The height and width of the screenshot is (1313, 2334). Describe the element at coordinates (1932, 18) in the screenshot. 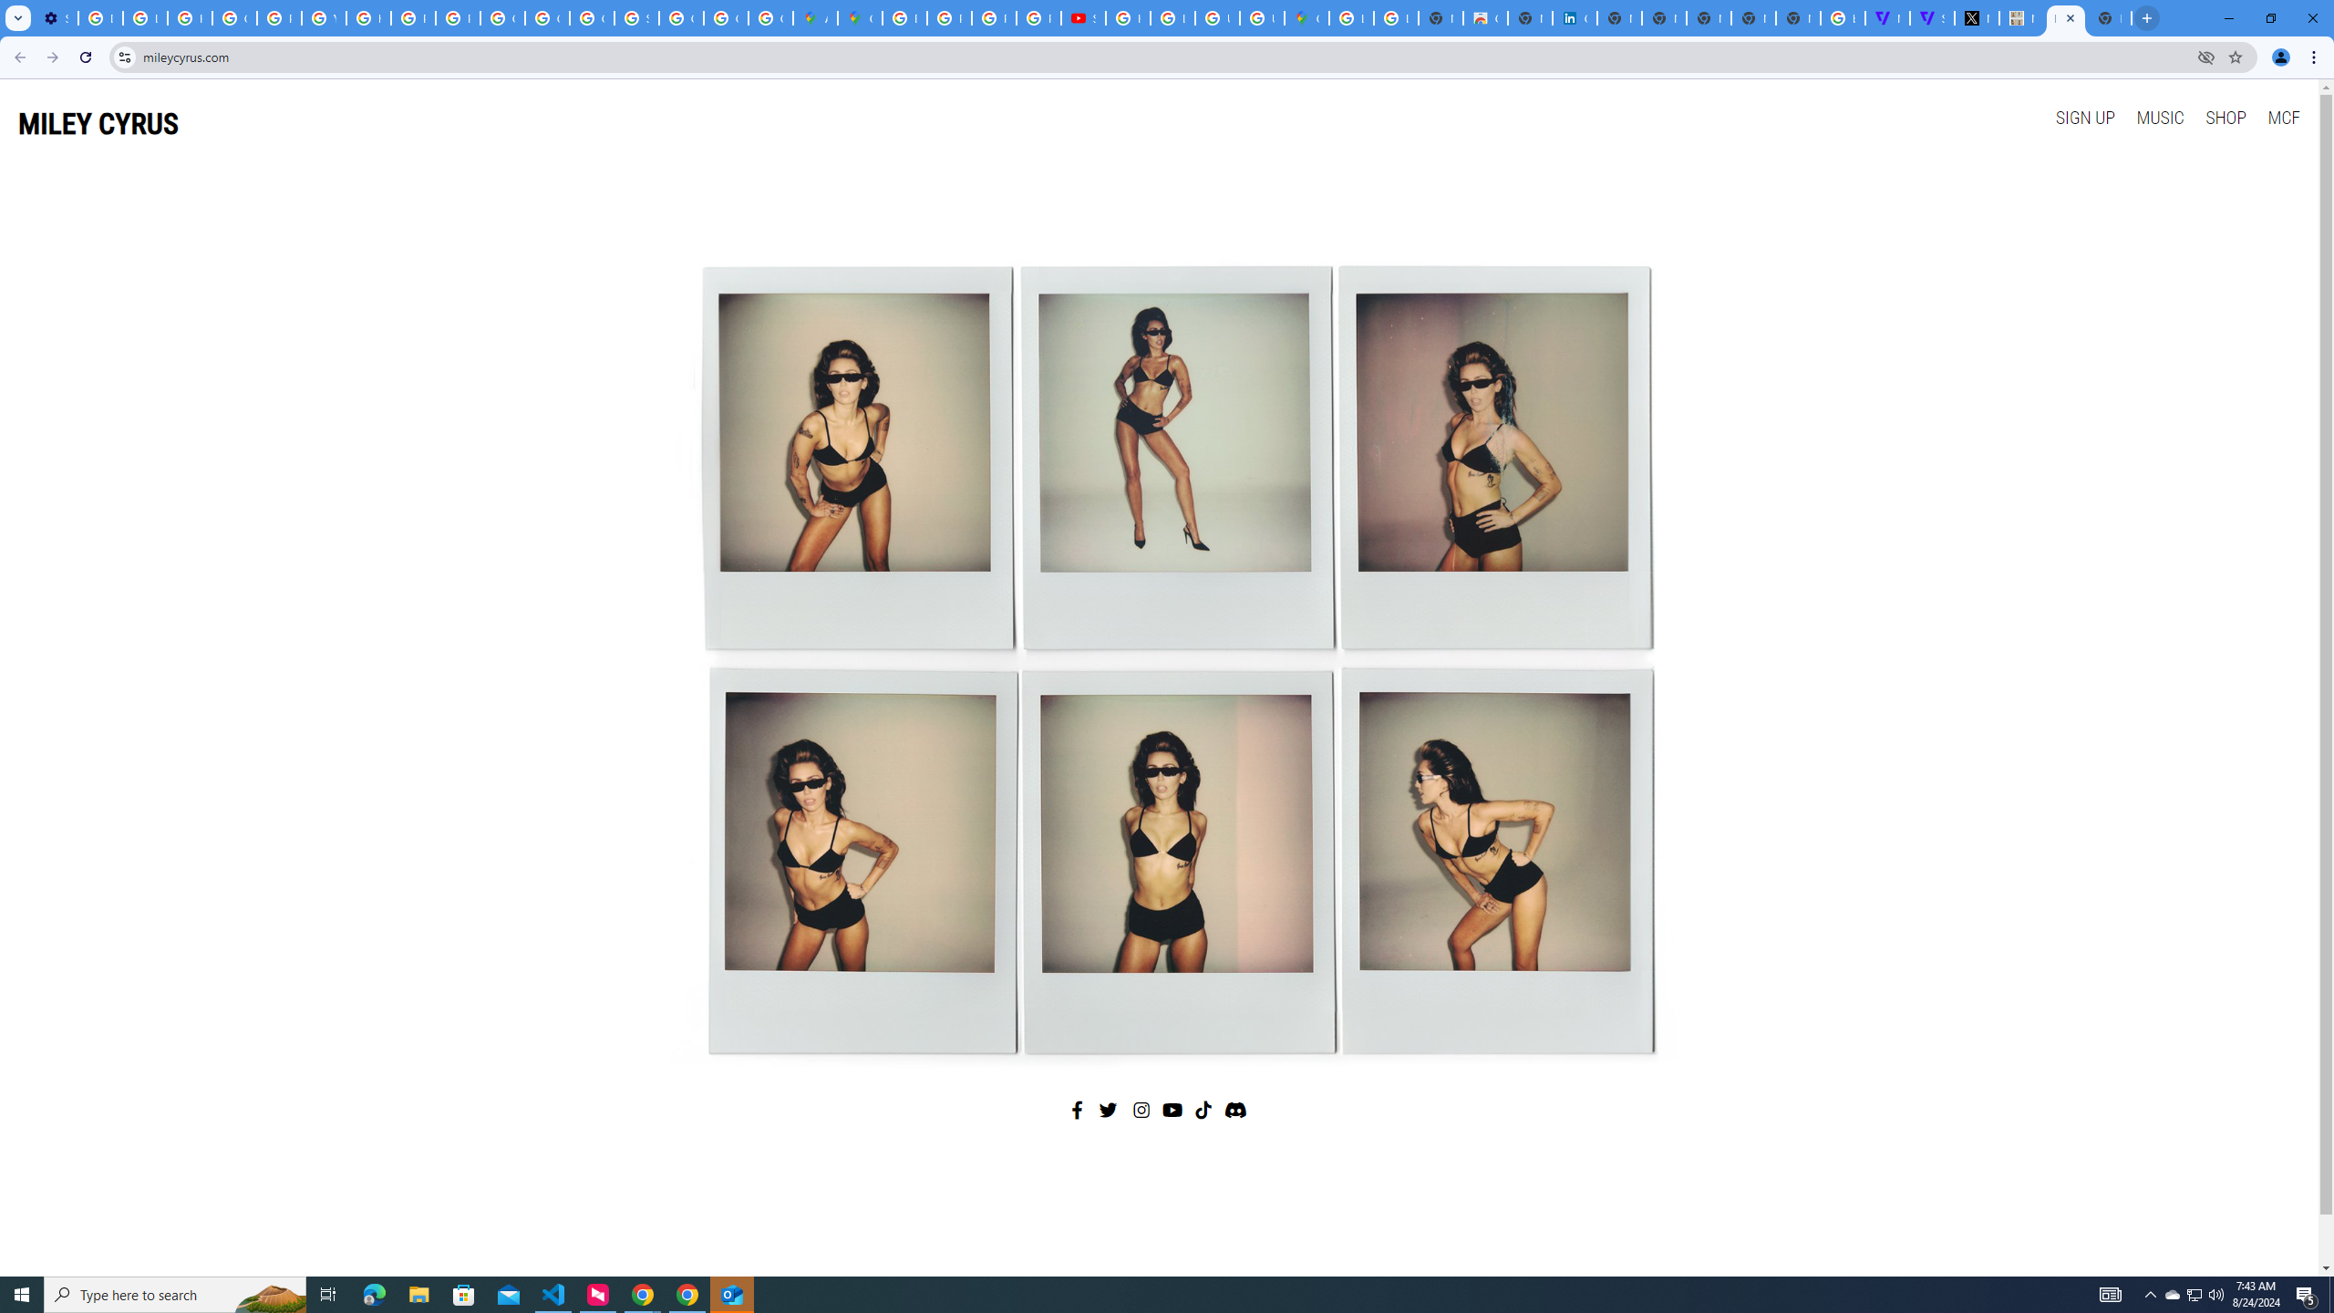

I see `Streaming - The Verge` at that location.